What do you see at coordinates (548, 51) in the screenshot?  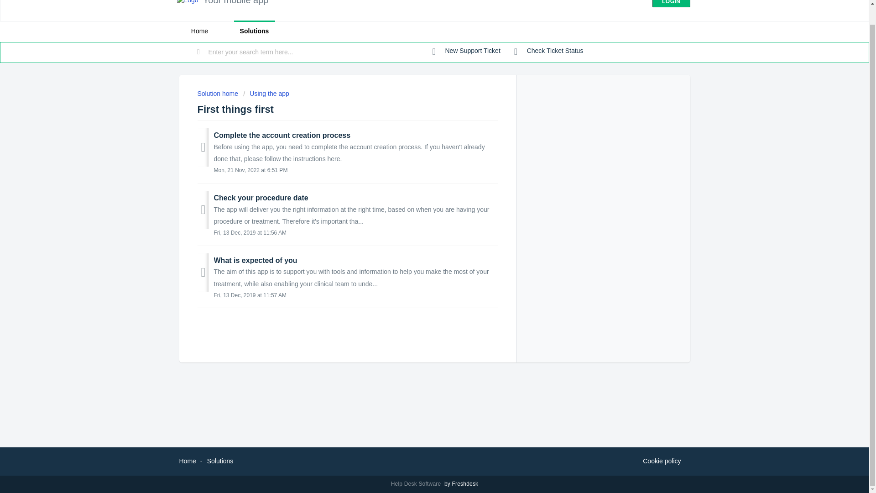 I see `Check Ticket Status` at bounding box center [548, 51].